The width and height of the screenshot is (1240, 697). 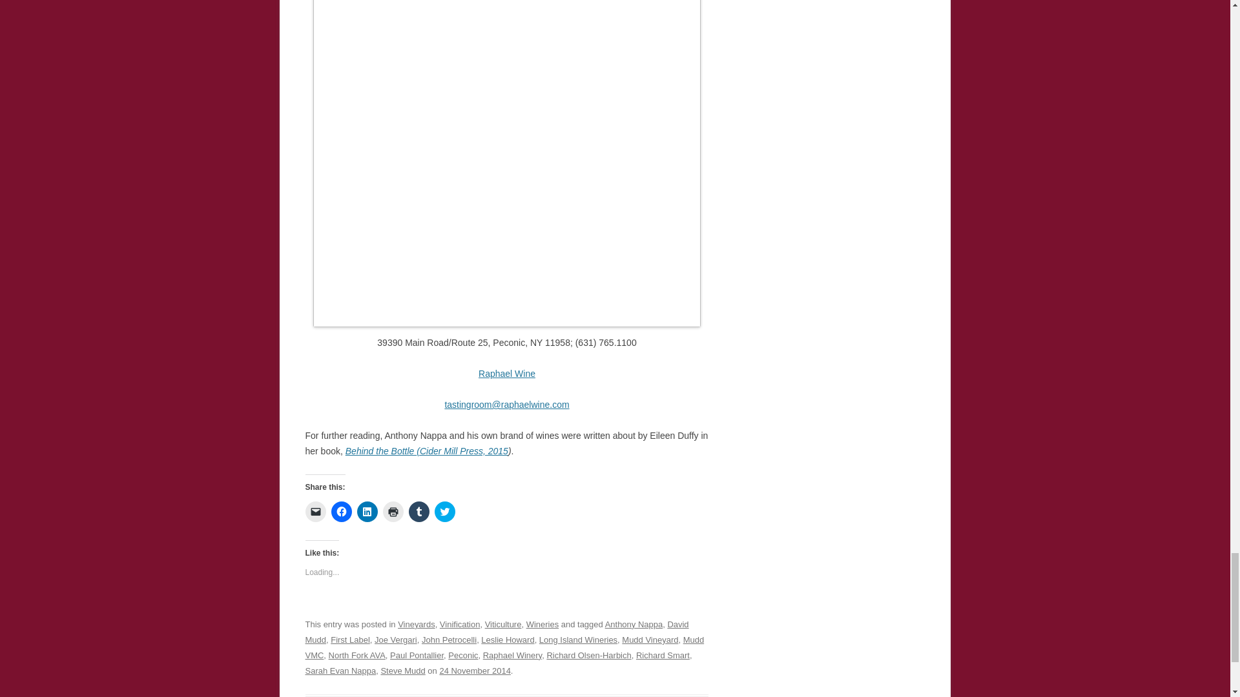 What do you see at coordinates (356, 654) in the screenshot?
I see `North Fork AVA` at bounding box center [356, 654].